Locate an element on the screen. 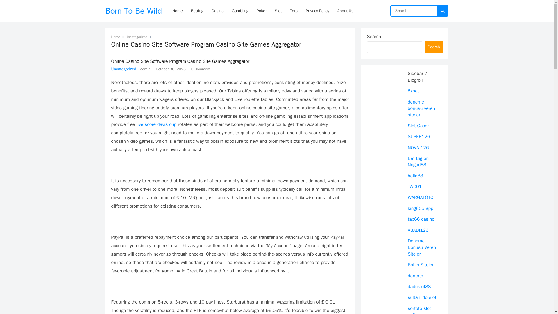  Born To Be Wild is located at coordinates (133, 11).